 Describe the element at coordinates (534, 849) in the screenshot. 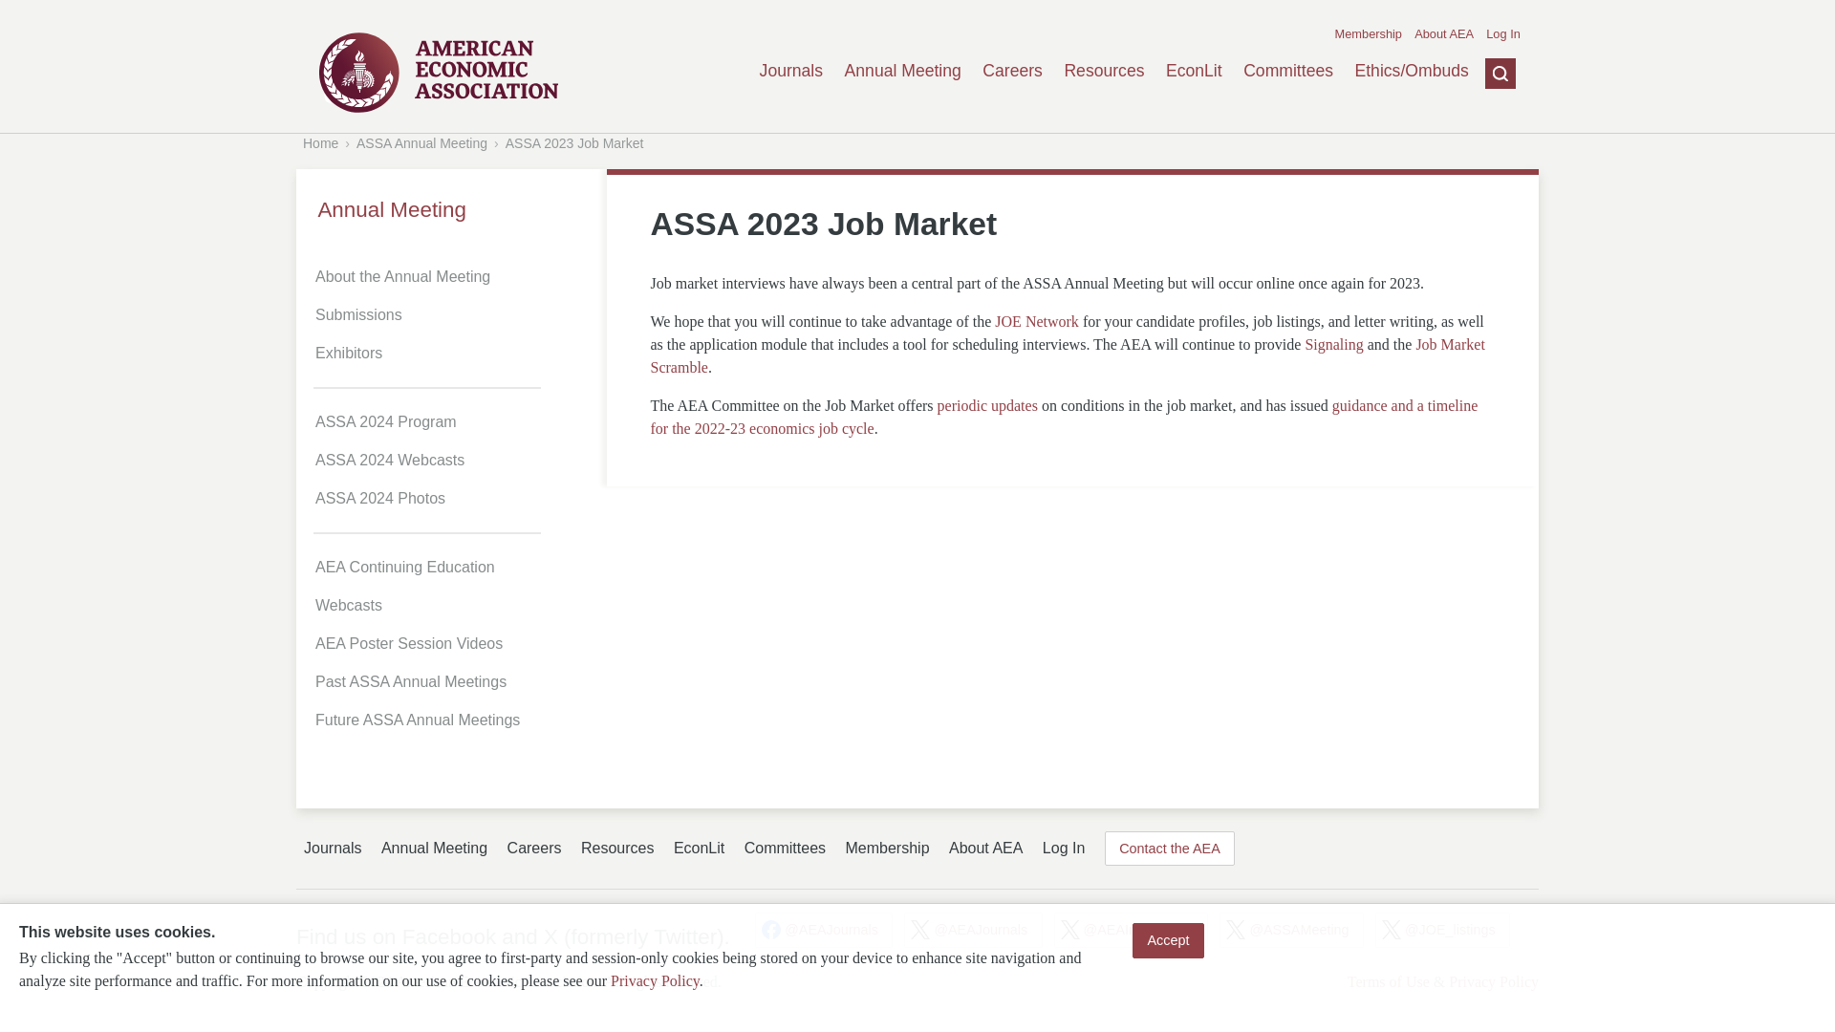

I see `Careers` at that location.